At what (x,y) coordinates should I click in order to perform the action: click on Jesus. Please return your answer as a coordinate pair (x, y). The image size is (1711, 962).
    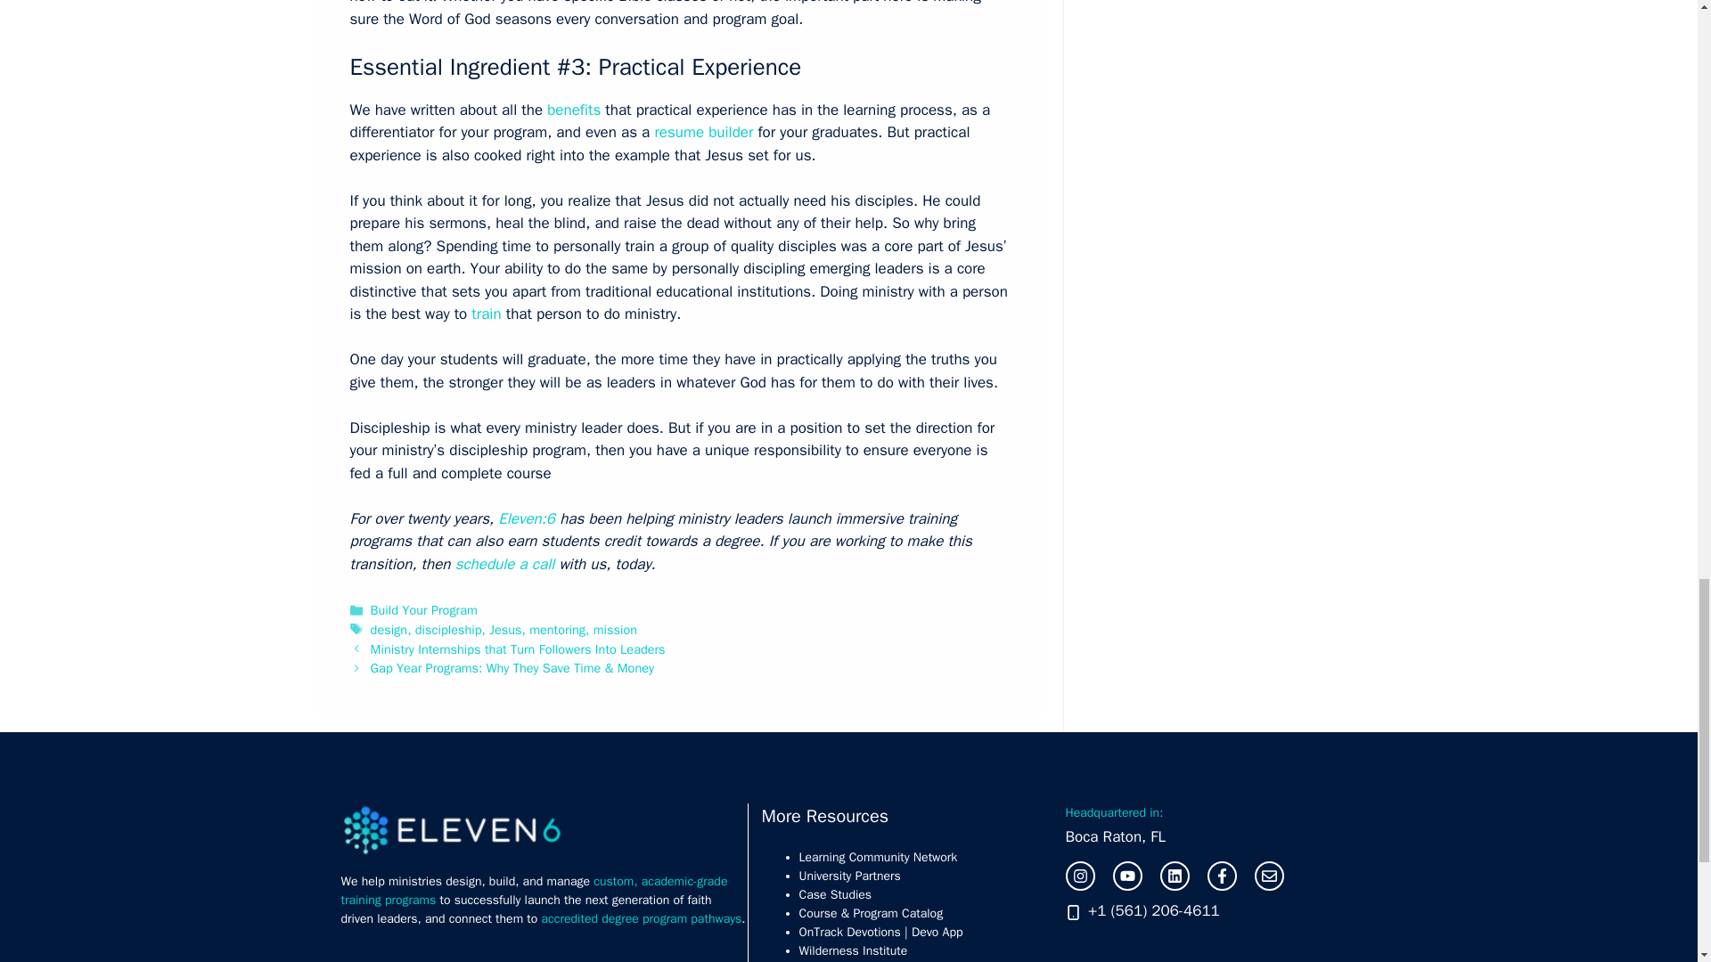
    Looking at the image, I should click on (505, 629).